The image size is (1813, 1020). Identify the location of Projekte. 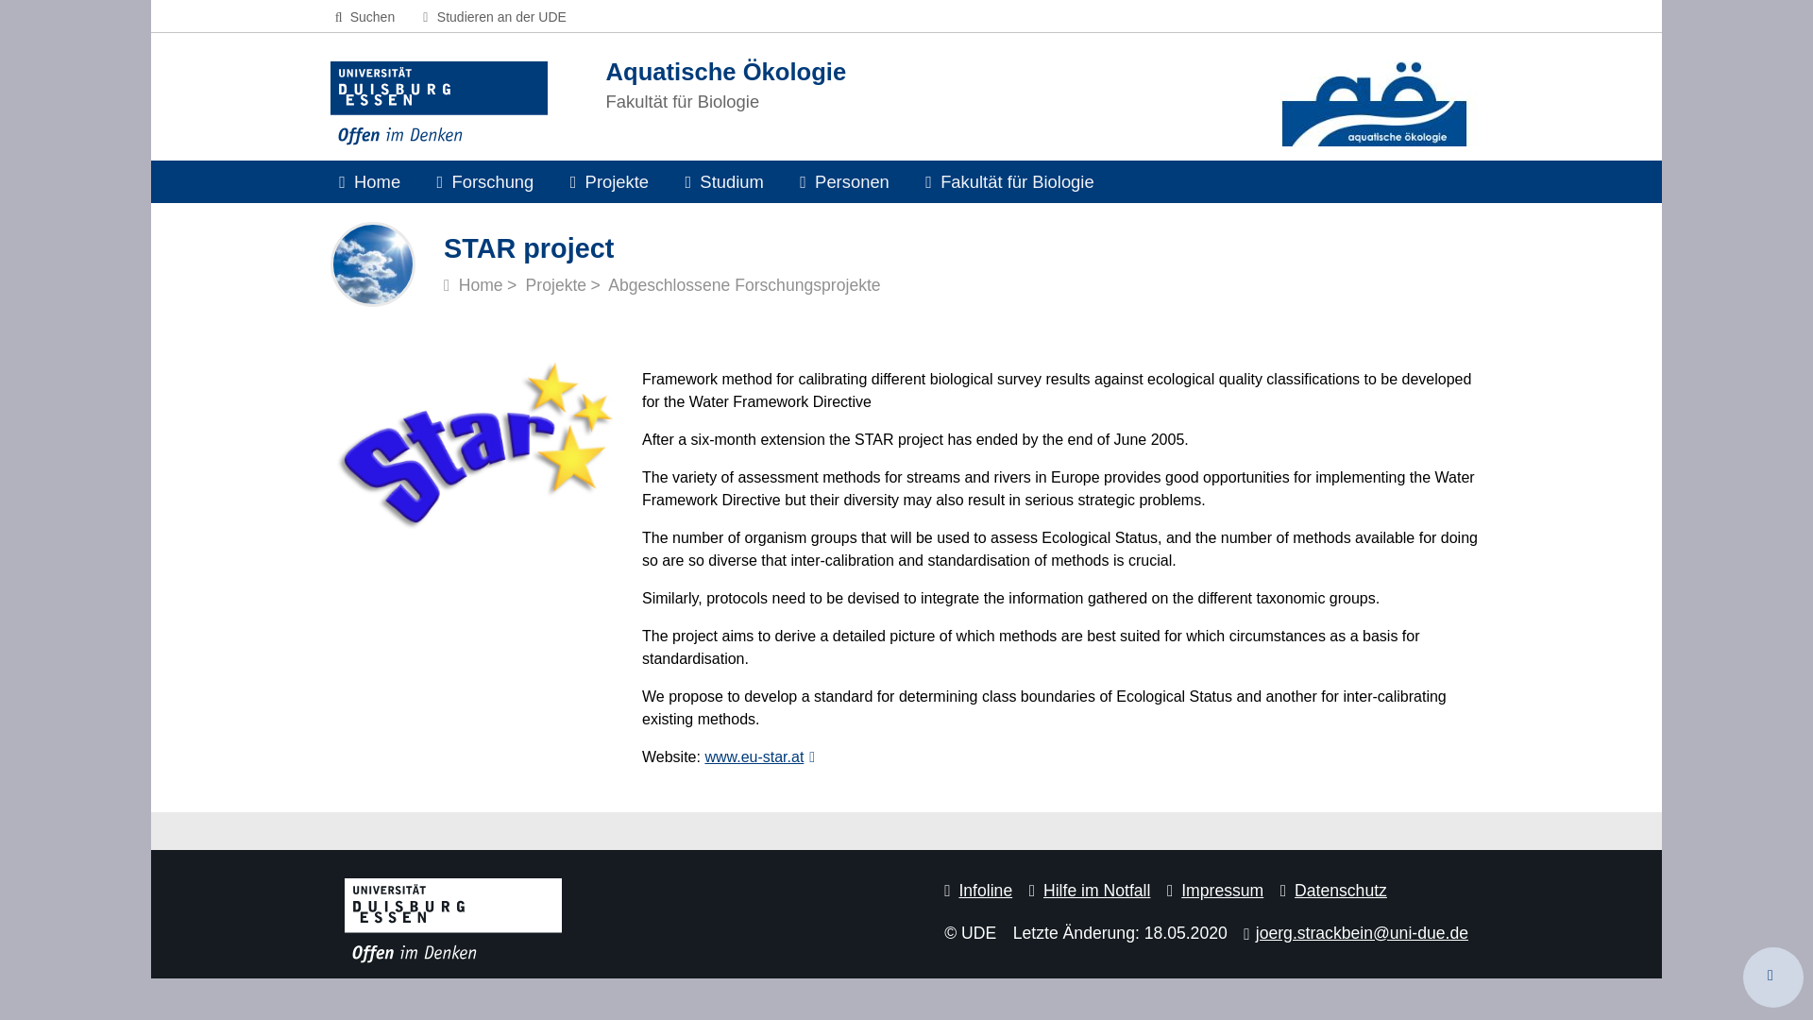
(610, 181).